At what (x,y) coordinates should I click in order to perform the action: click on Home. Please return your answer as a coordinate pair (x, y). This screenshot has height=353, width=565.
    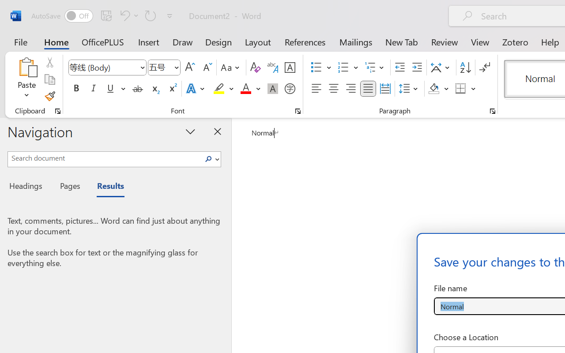
    Looking at the image, I should click on (56, 41).